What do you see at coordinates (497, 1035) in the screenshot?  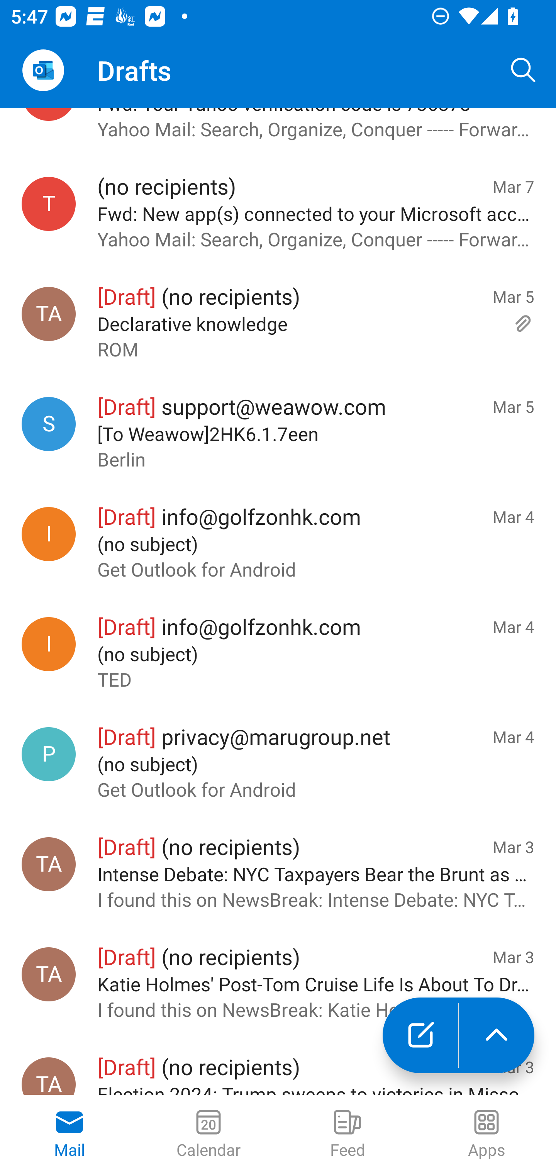 I see `launch the extended action menu` at bounding box center [497, 1035].